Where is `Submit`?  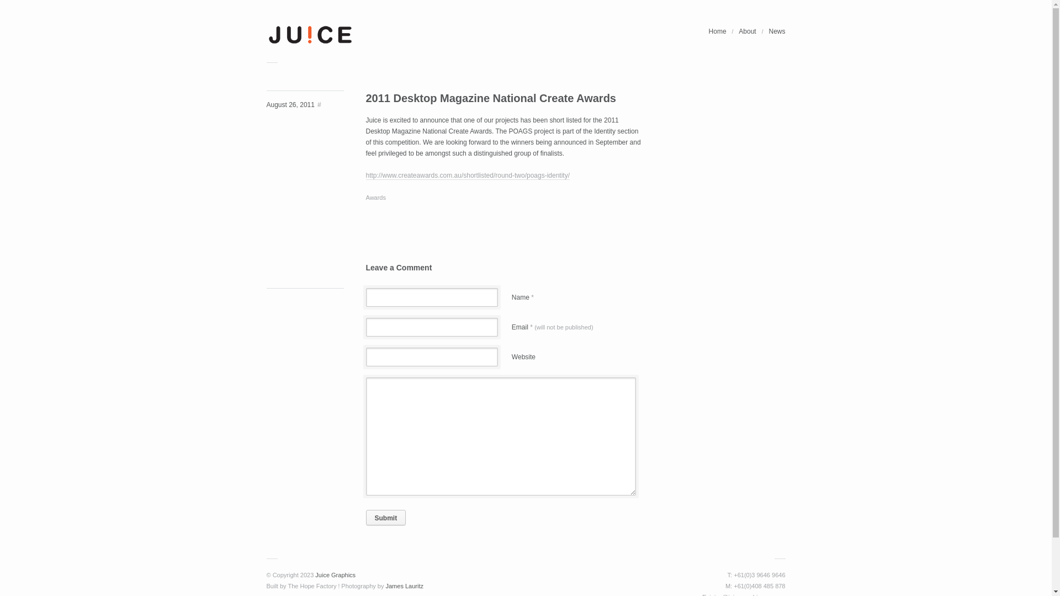
Submit is located at coordinates (385, 518).